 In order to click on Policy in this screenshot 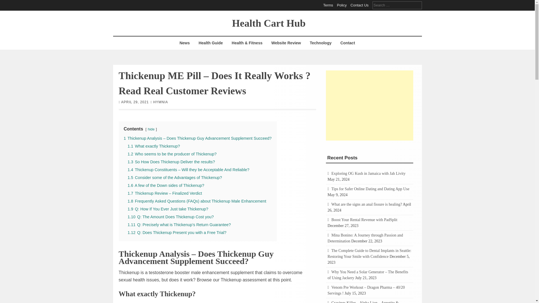, I will do `click(342, 5)`.